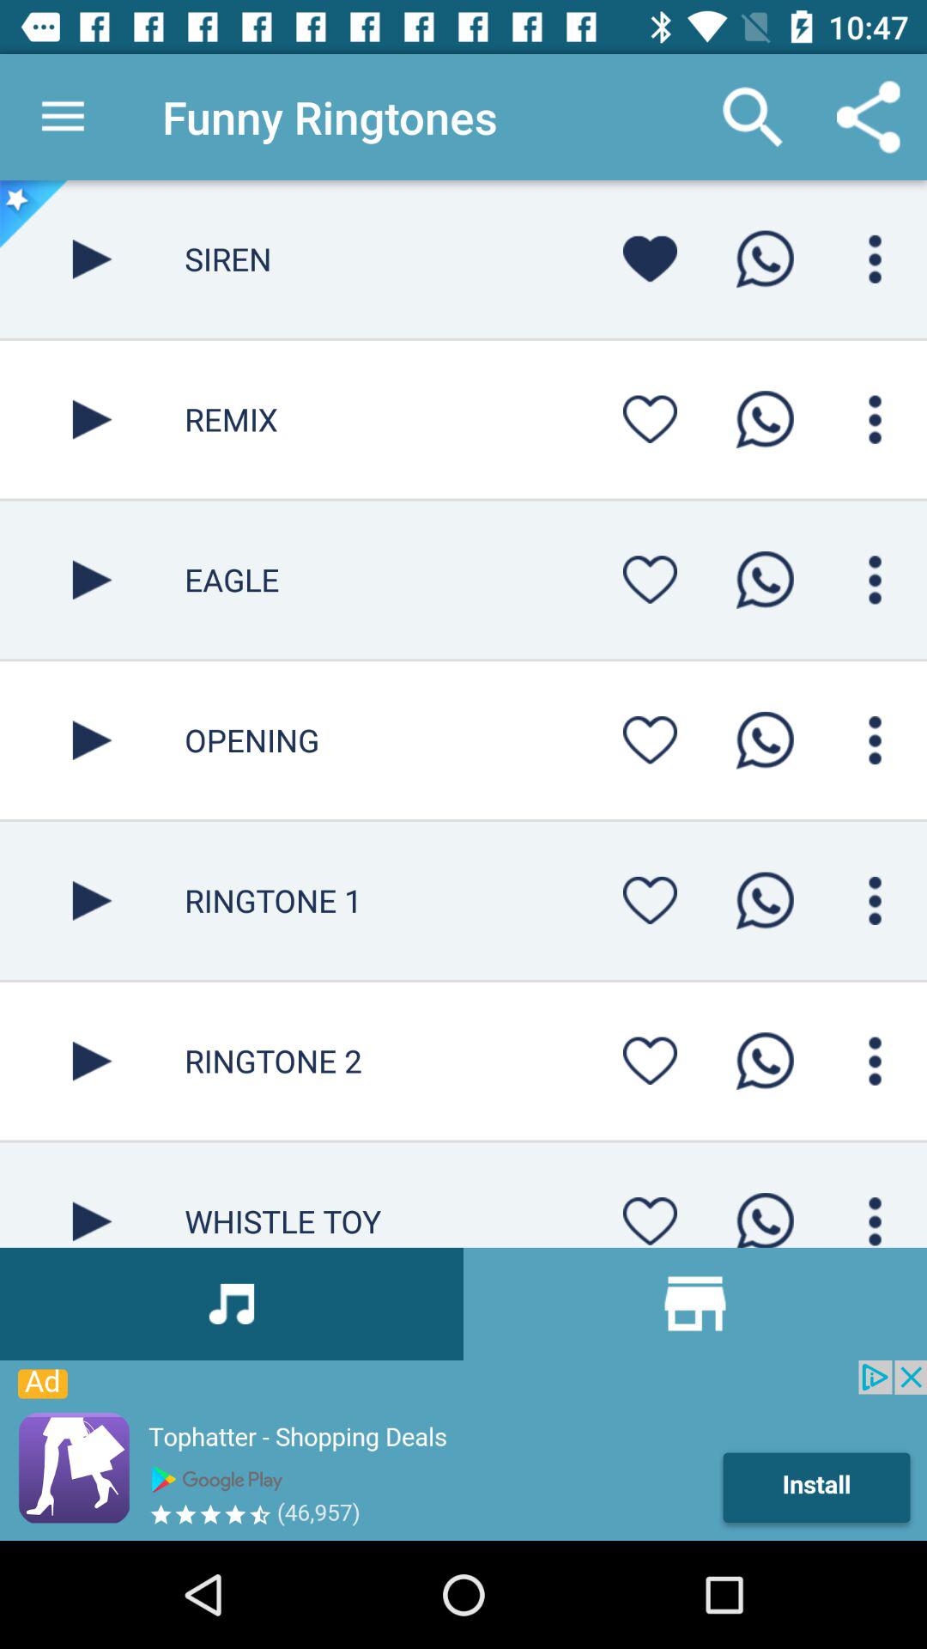 The image size is (927, 1649). Describe the element at coordinates (93, 419) in the screenshot. I see `play` at that location.